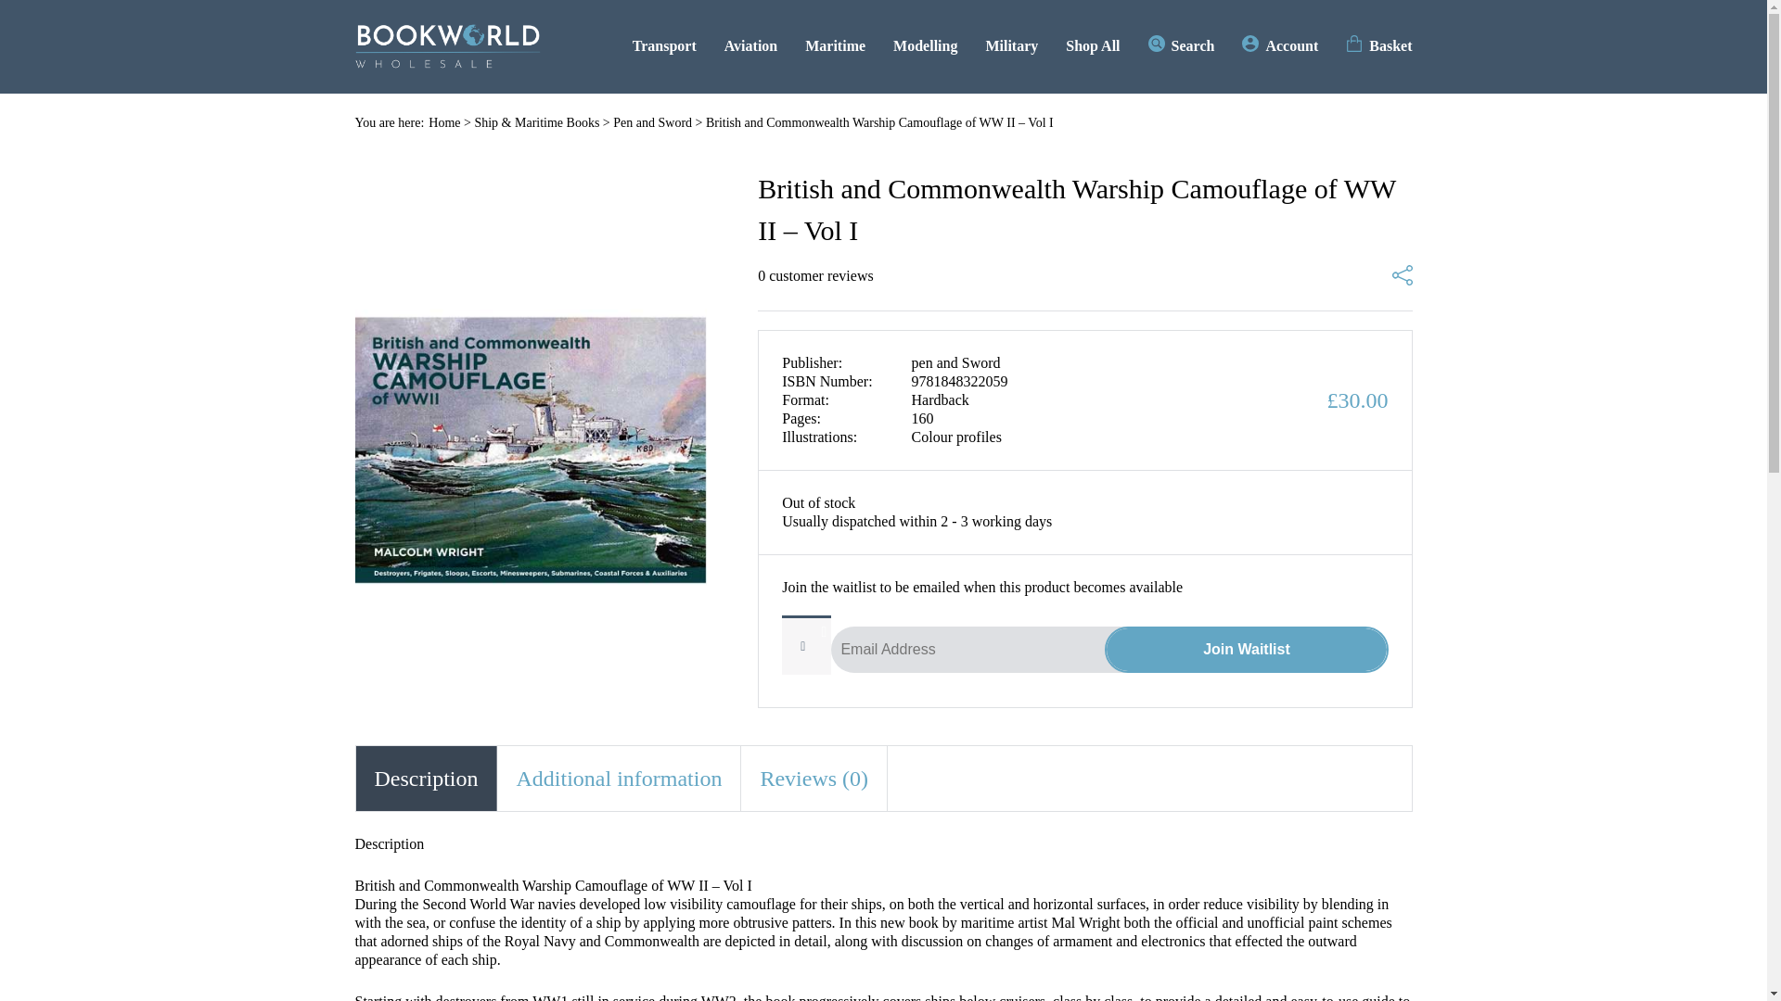 This screenshot has height=1001, width=1781. What do you see at coordinates (618, 778) in the screenshot?
I see `Additional information` at bounding box center [618, 778].